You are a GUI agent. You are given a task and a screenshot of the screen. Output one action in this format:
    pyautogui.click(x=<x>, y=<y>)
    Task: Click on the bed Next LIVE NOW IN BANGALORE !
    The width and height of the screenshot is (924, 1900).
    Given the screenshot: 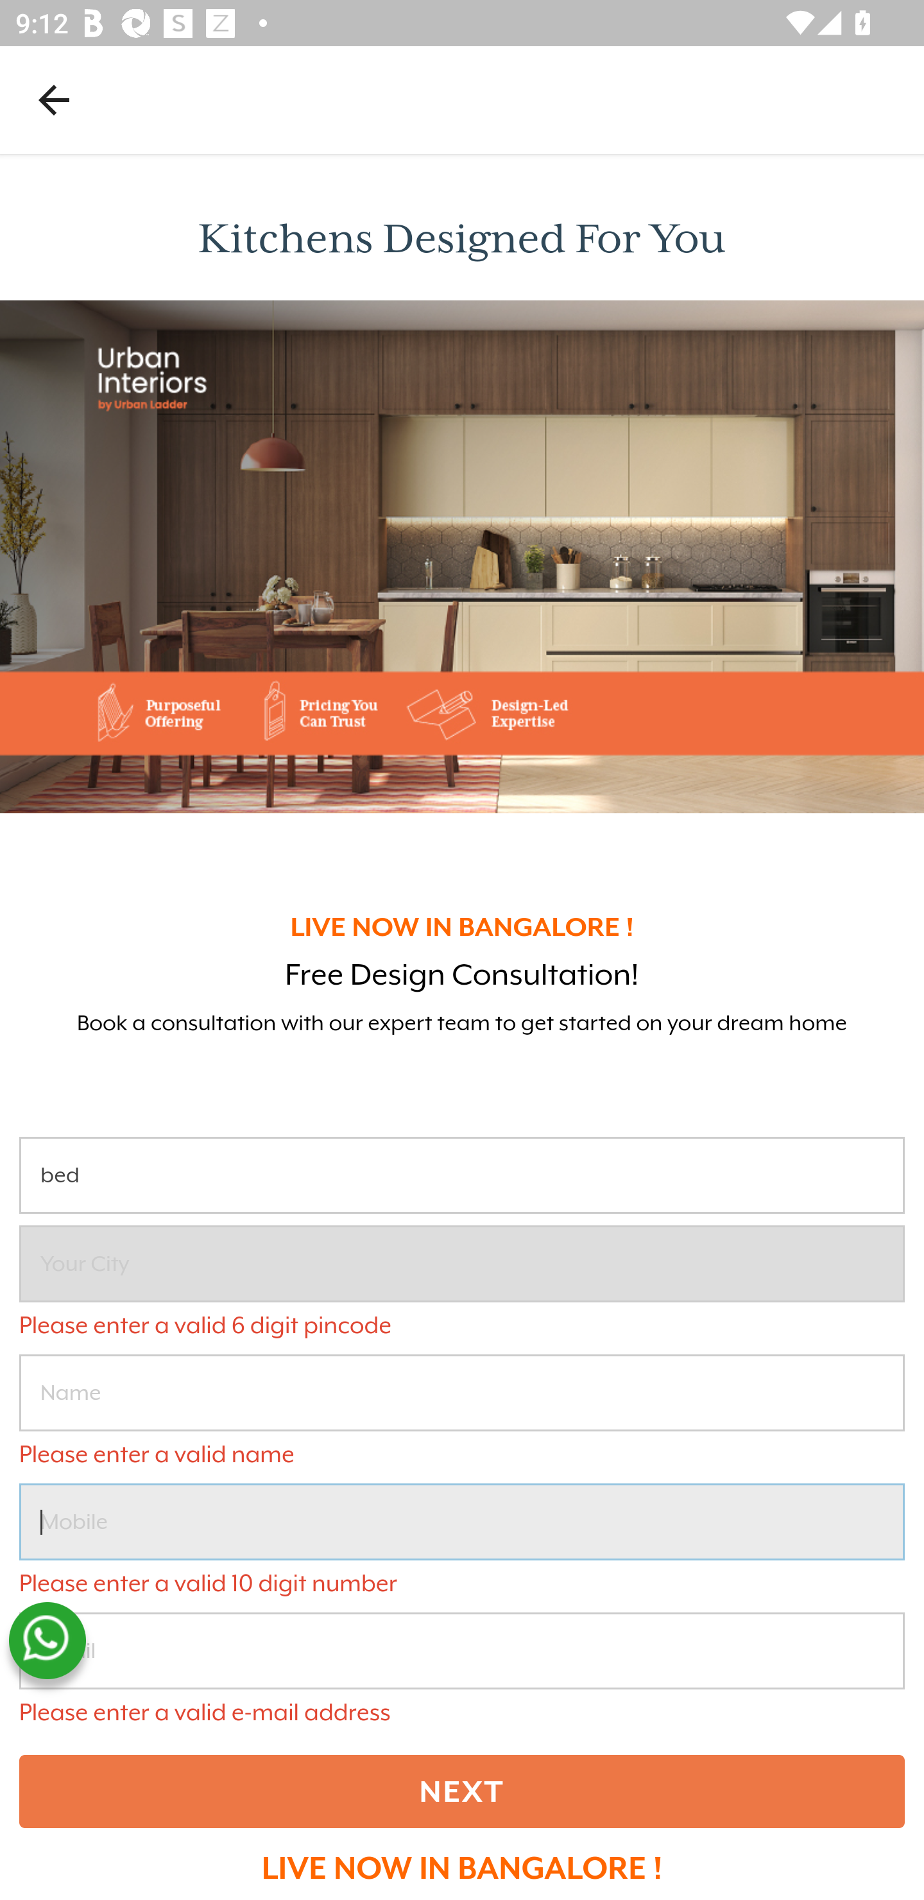 What is the action you would take?
    pyautogui.click(x=462, y=1510)
    